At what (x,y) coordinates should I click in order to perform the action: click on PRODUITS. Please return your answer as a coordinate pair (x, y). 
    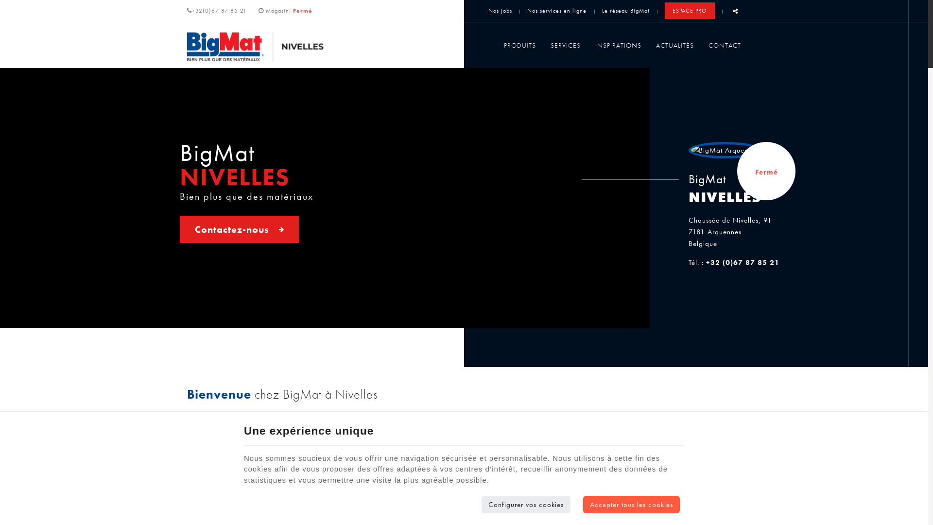
    Looking at the image, I should click on (520, 45).